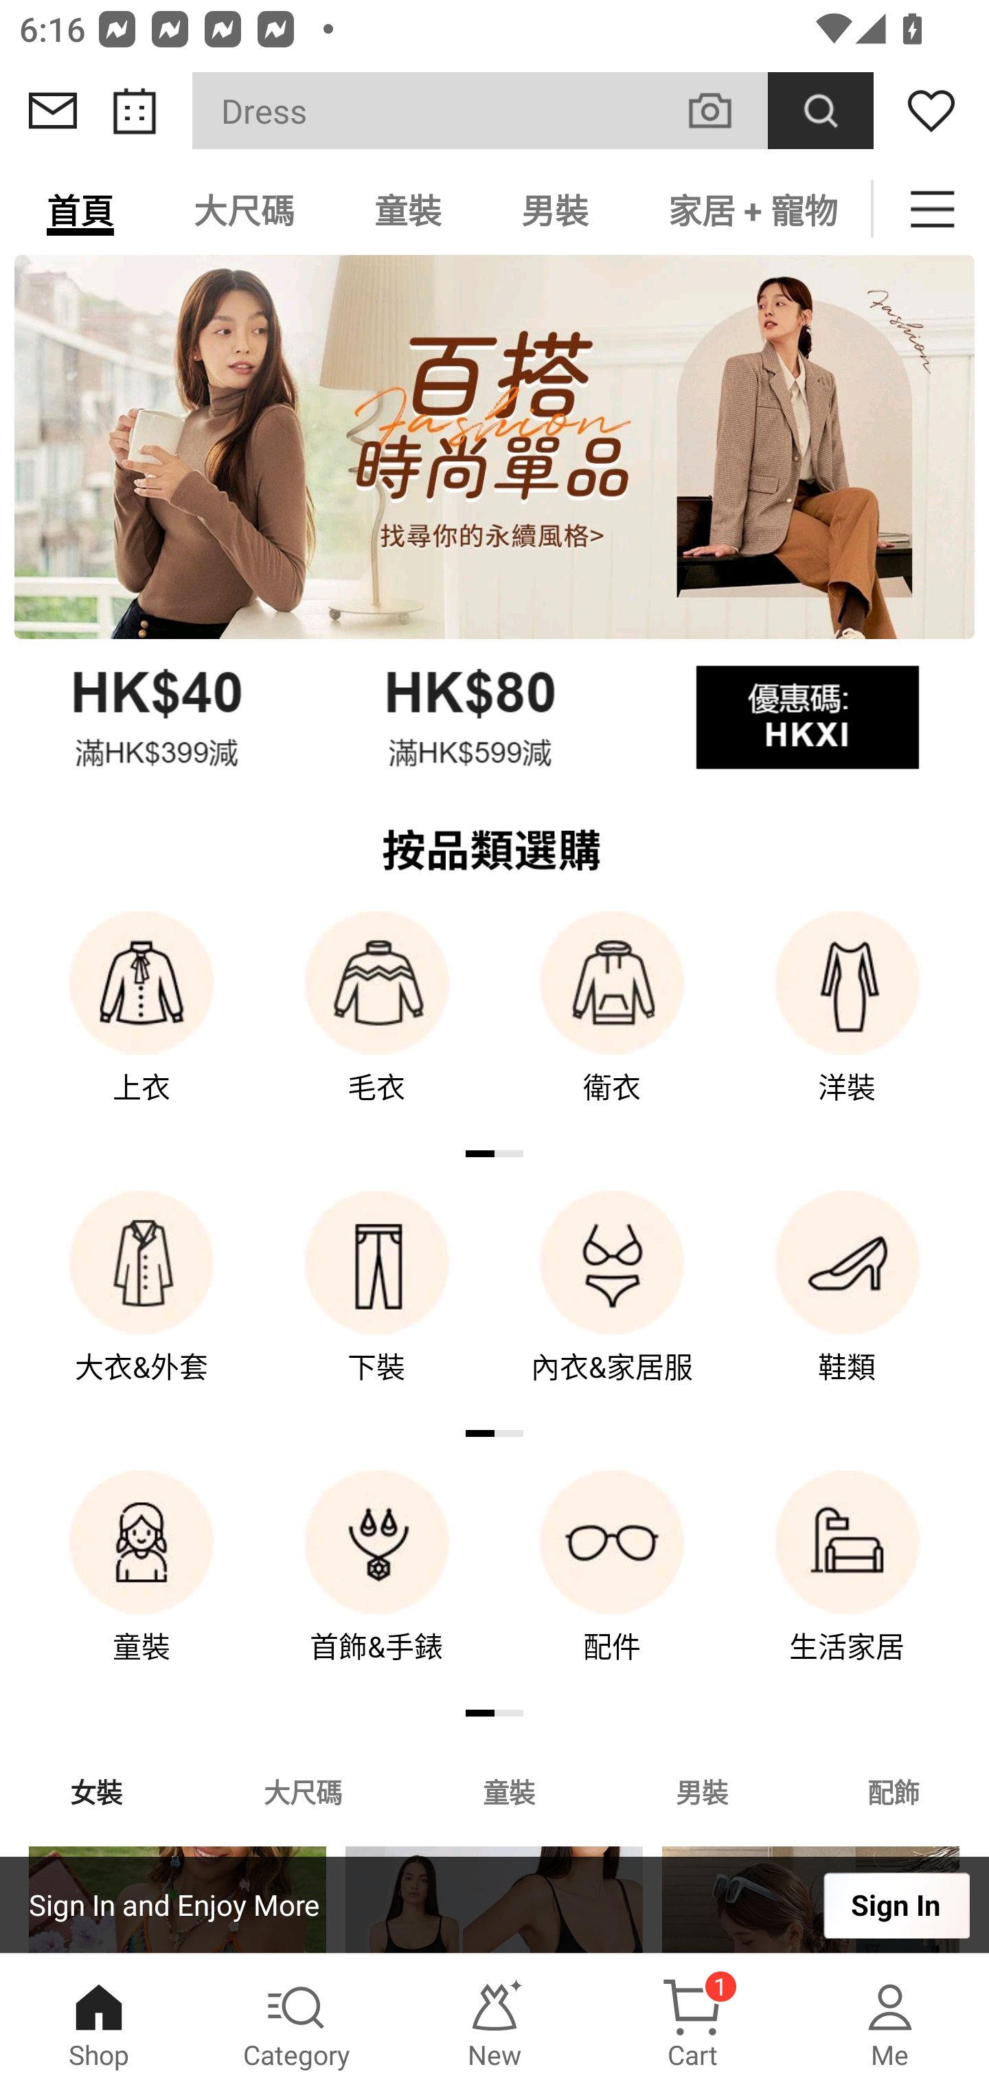 The image size is (989, 2089). What do you see at coordinates (96, 1791) in the screenshot?
I see `女裝` at bounding box center [96, 1791].